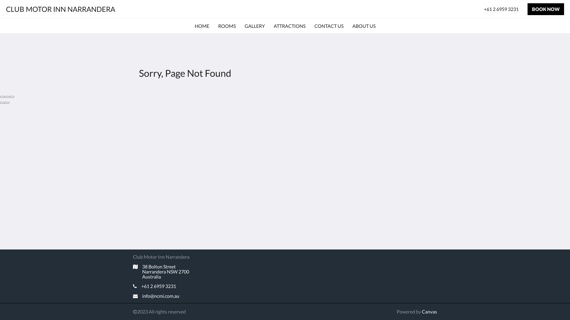  Describe the element at coordinates (2, 103) in the screenshot. I see `Previous (arrow left)` at that location.